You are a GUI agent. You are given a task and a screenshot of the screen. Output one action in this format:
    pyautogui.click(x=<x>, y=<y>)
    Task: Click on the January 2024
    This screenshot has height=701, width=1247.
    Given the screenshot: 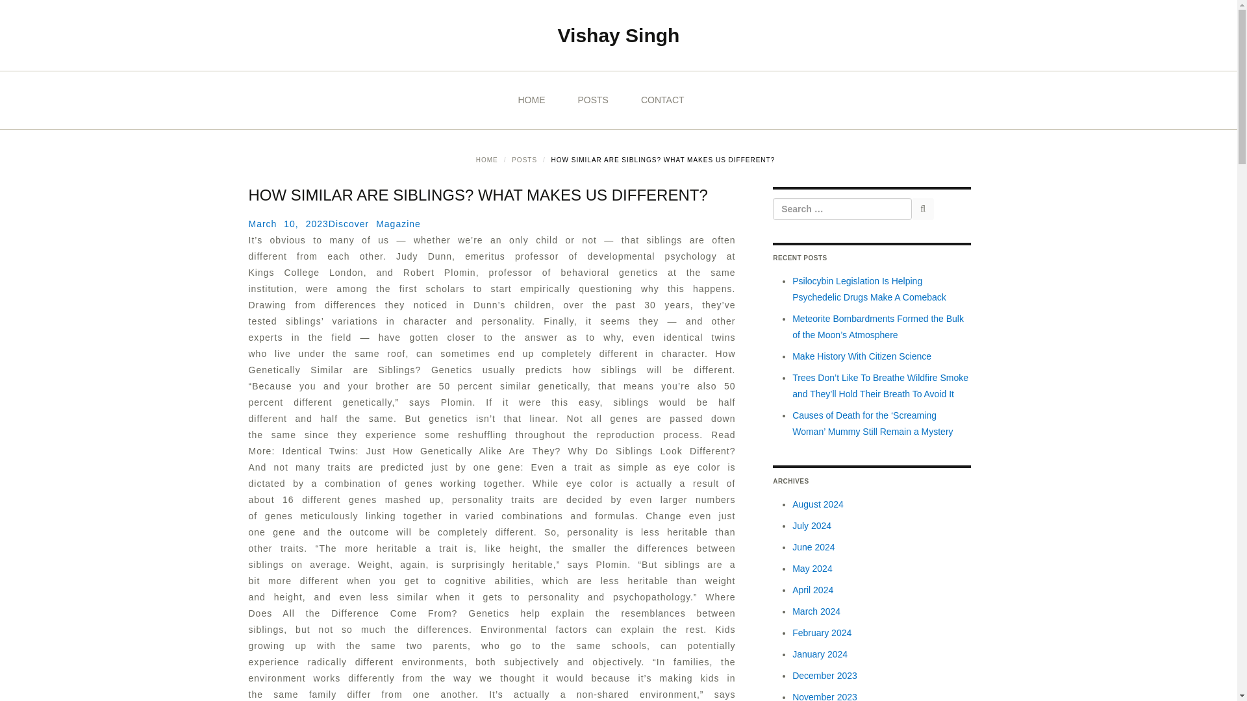 What is the action you would take?
    pyautogui.click(x=820, y=654)
    